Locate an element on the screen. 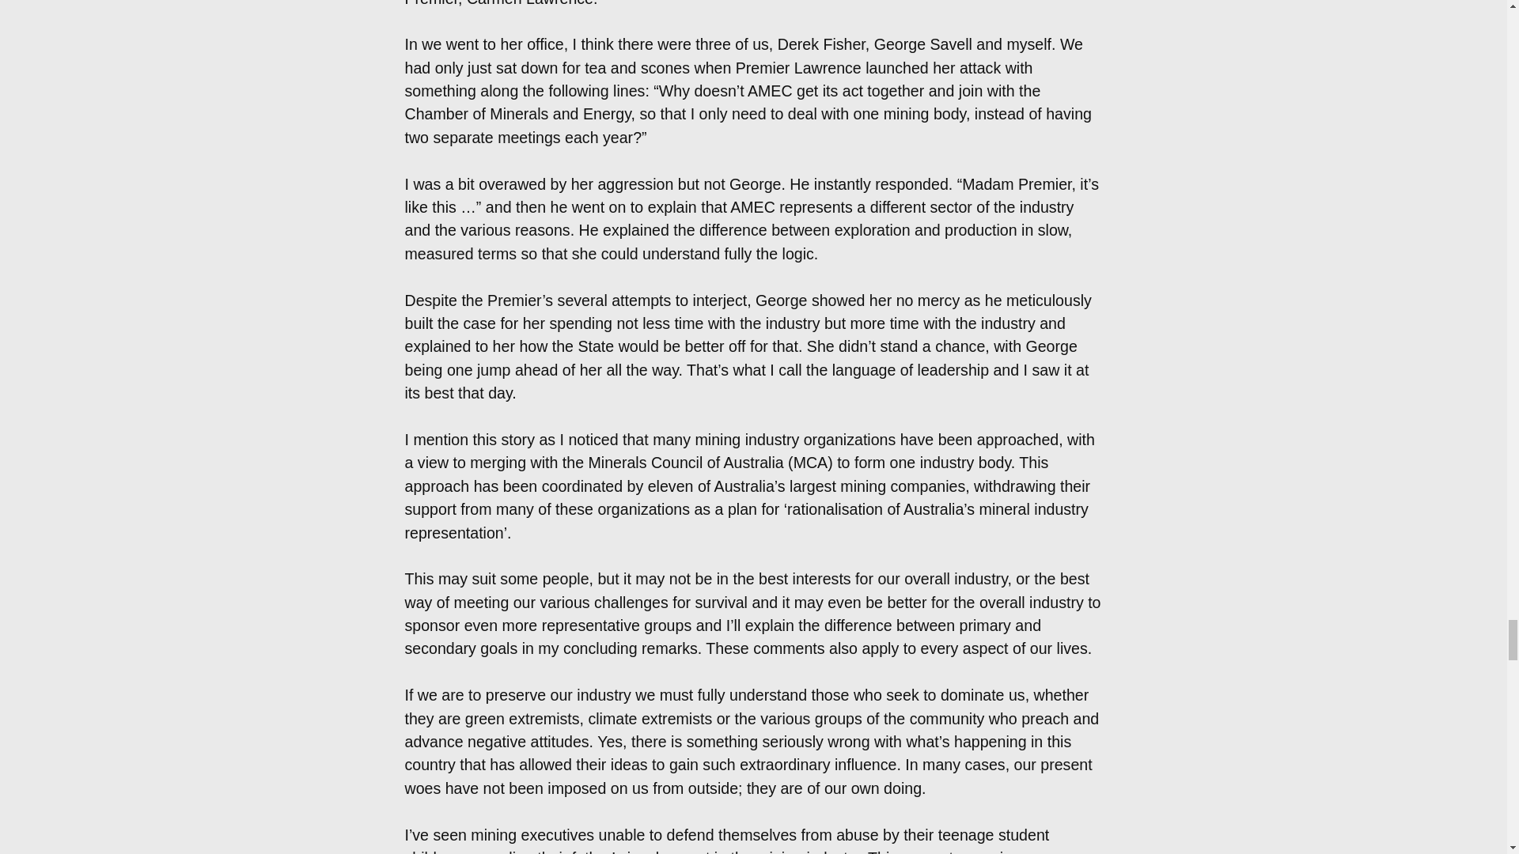 Image resolution: width=1519 pixels, height=854 pixels. Page 15 is located at coordinates (753, 769).